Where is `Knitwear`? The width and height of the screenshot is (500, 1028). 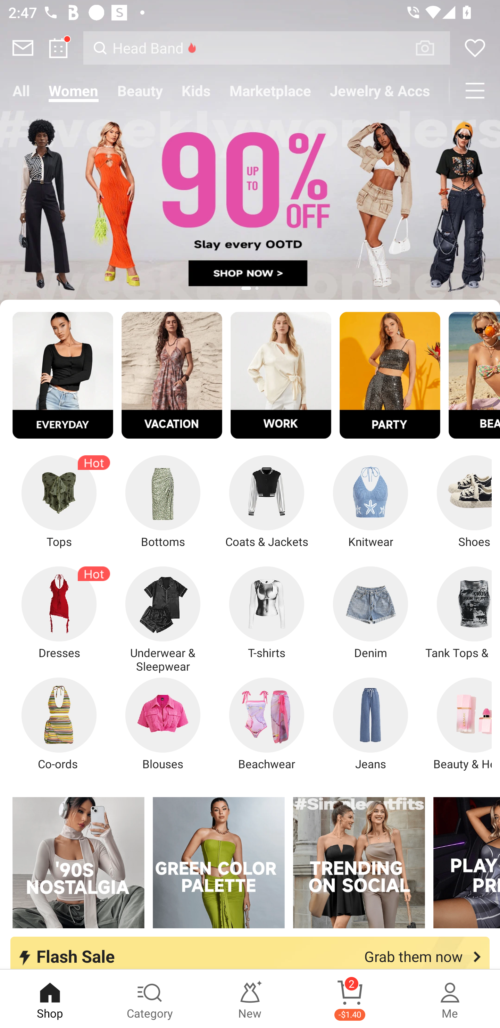
Knitwear is located at coordinates (370, 502).